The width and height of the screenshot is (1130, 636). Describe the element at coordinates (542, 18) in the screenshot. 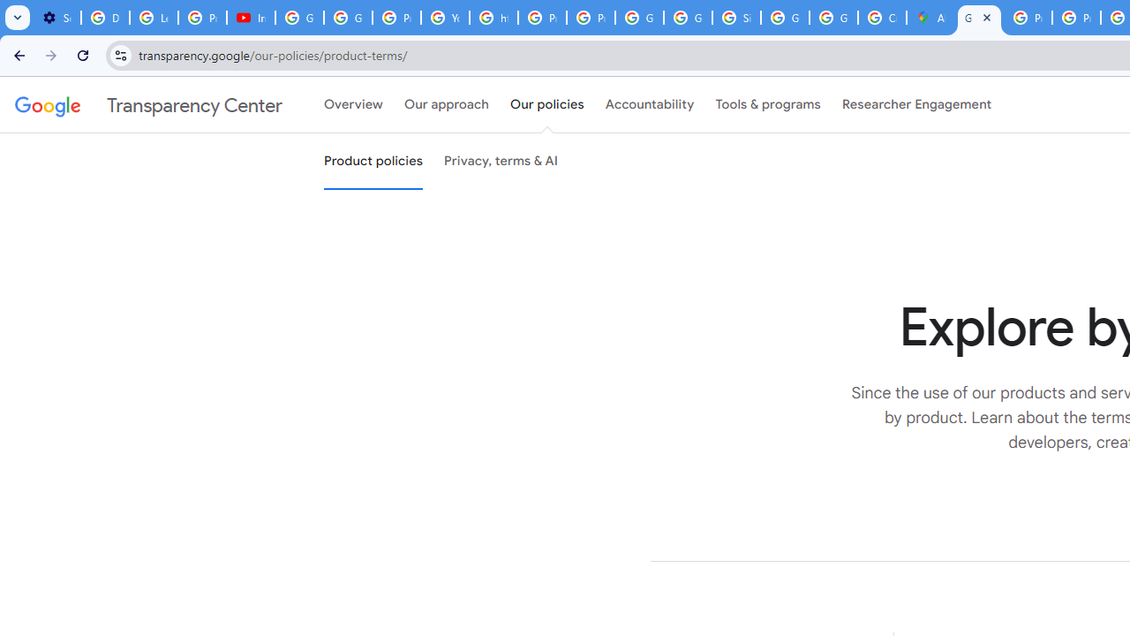

I see `Privacy Help Center - Policies Help` at that location.